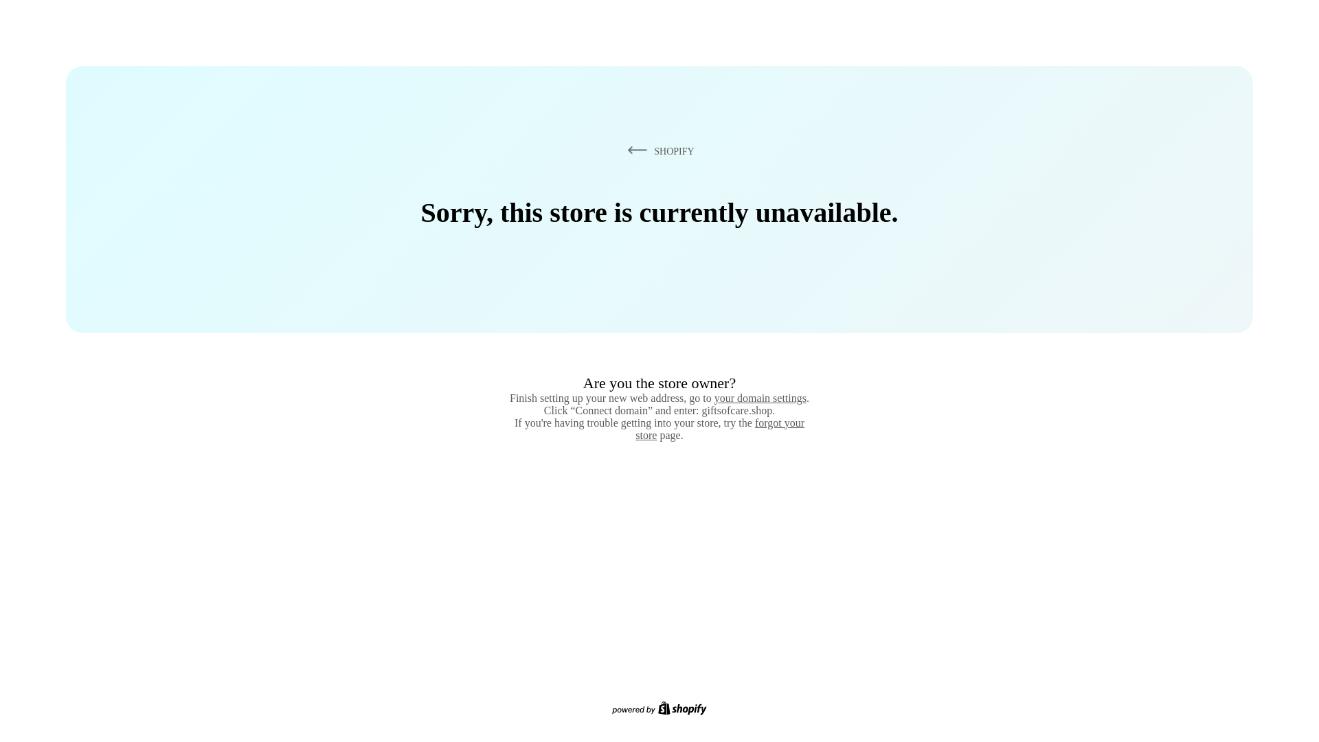 This screenshot has width=1319, height=742. I want to click on SHOPIFY, so click(658, 150).